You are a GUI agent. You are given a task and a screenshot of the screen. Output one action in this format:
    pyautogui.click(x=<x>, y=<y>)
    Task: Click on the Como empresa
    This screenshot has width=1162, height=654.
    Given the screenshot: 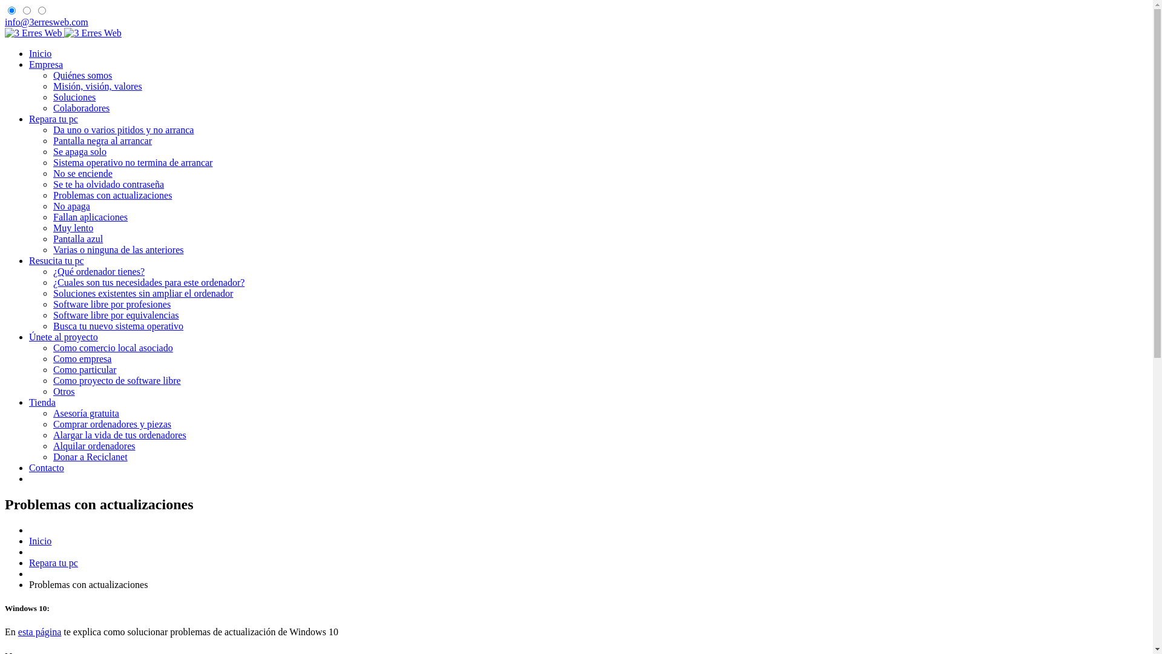 What is the action you would take?
    pyautogui.click(x=82, y=358)
    